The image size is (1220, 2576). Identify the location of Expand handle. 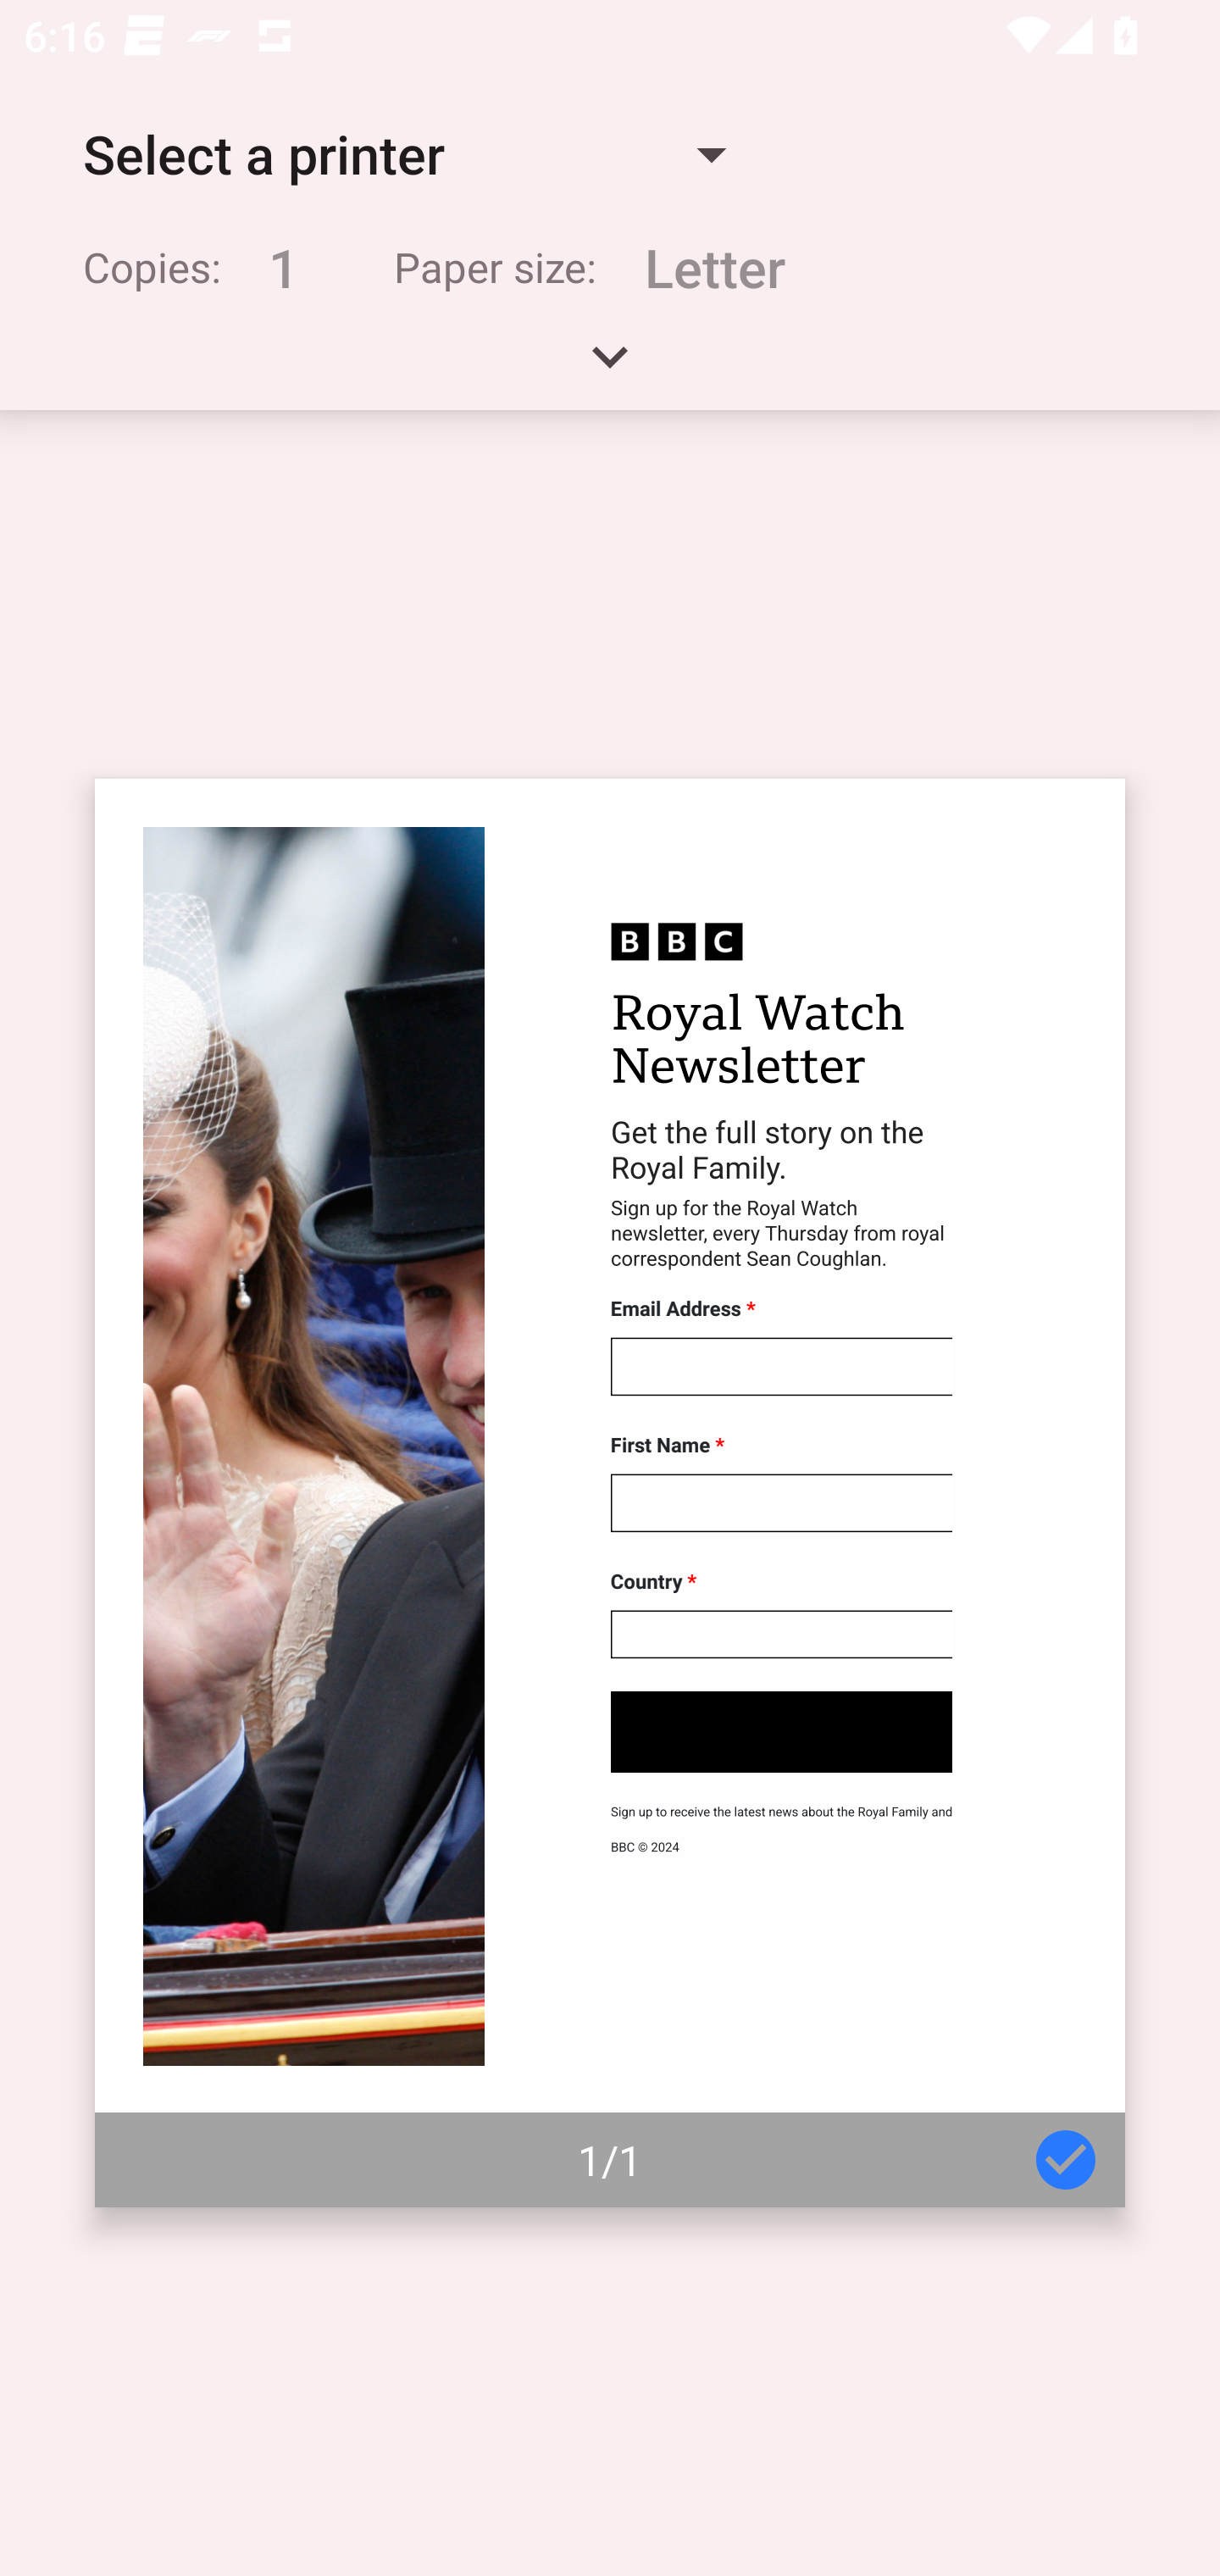
(610, 368).